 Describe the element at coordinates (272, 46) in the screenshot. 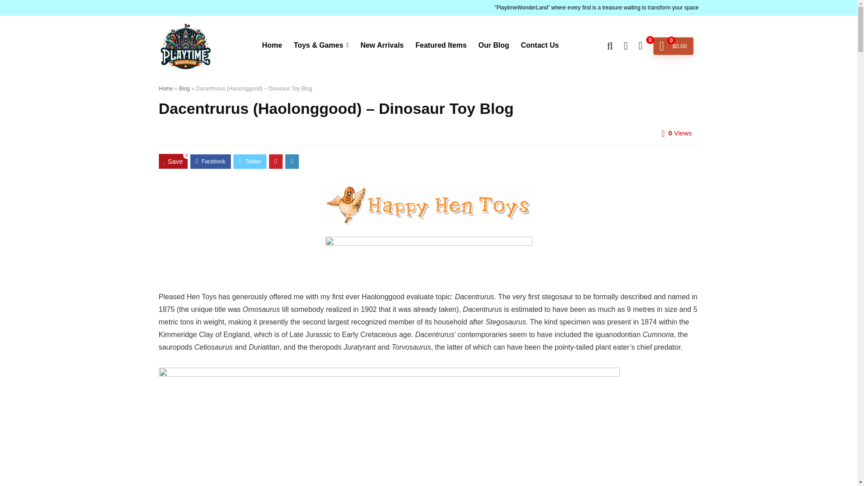

I see `Home` at that location.